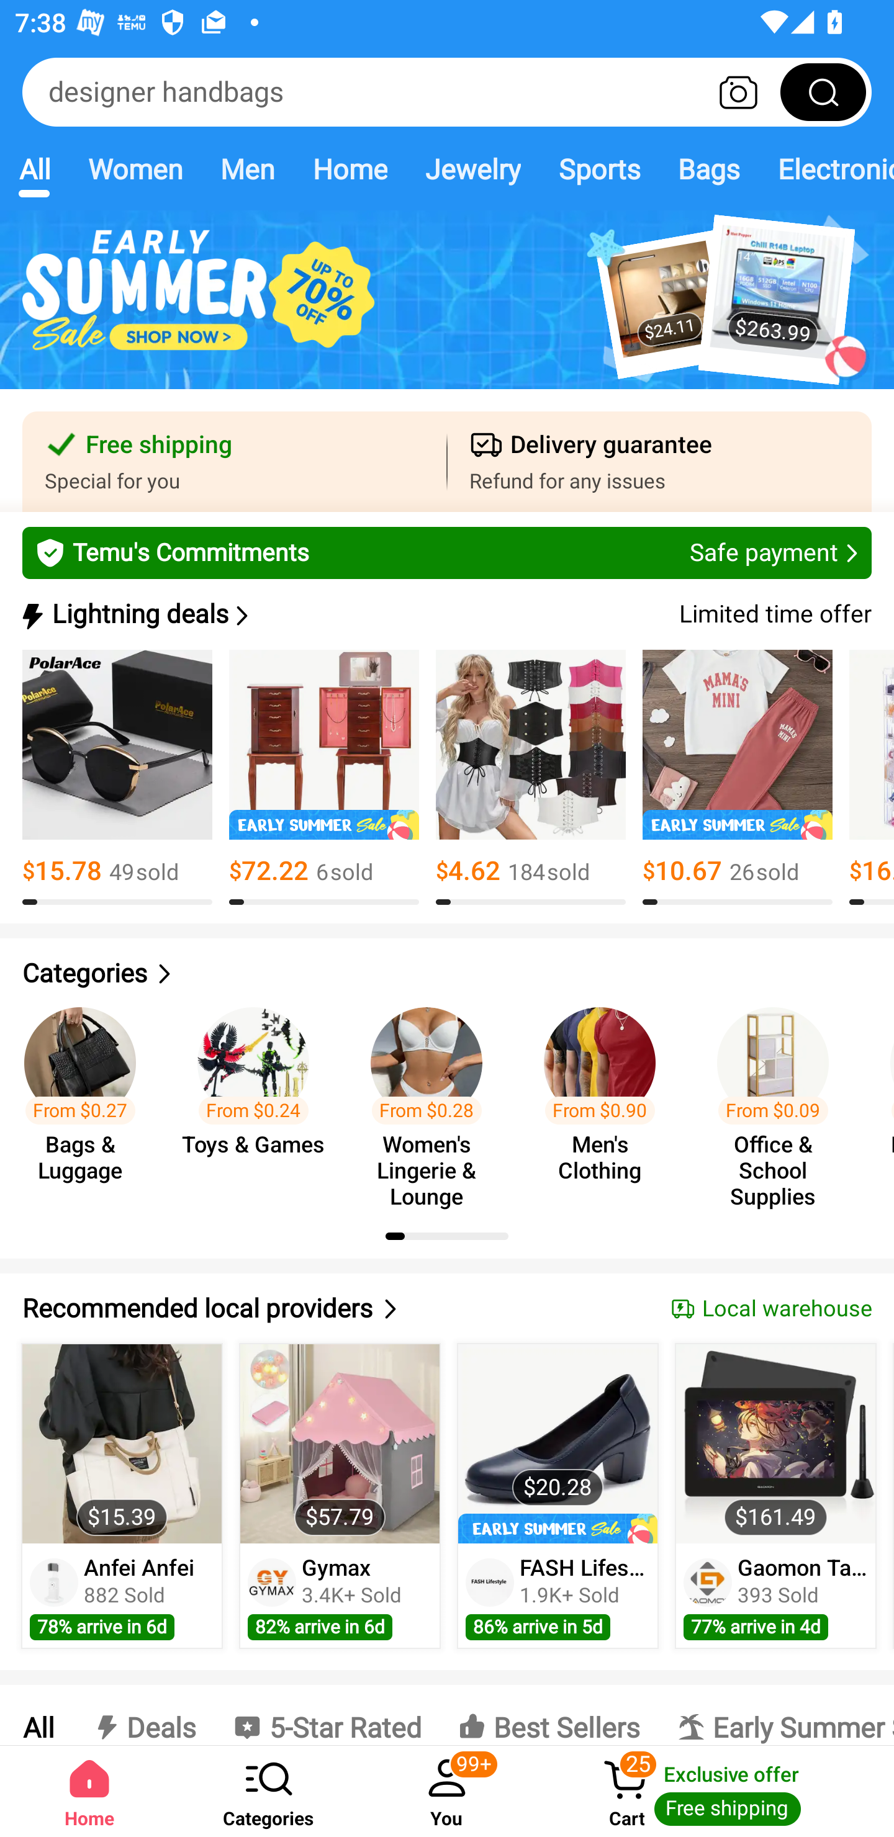  Describe the element at coordinates (776, 1496) in the screenshot. I see `$161.49 Gaomon Tablet 393 Sold 77% arrive in 4d` at that location.